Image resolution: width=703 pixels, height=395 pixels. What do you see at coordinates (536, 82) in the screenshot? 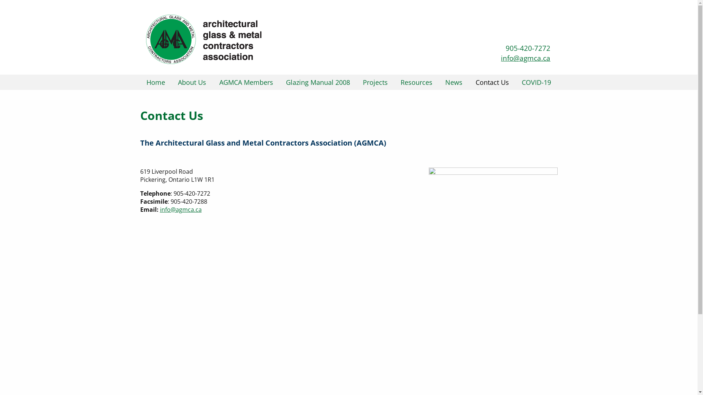
I see `COVID-19` at bounding box center [536, 82].